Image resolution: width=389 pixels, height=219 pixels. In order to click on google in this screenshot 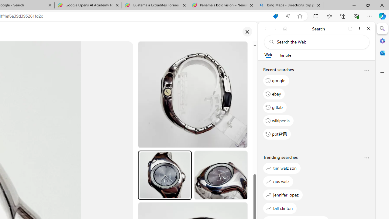, I will do `click(276, 80)`.